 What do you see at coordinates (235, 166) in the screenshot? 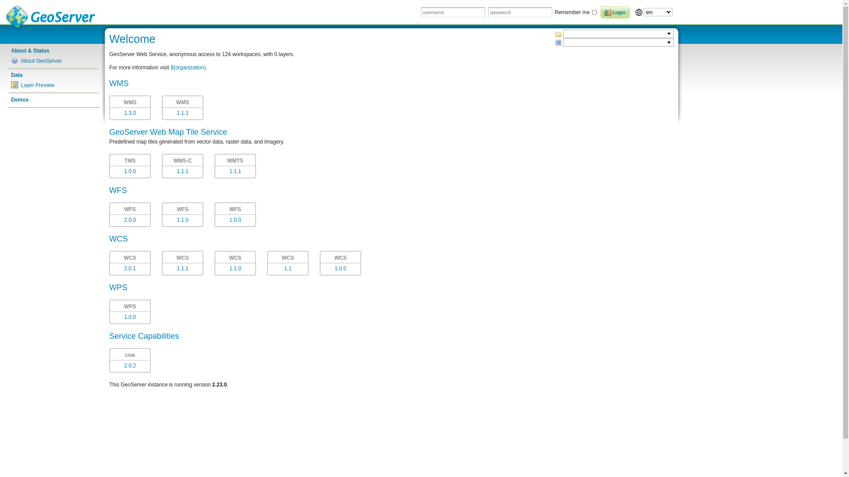
I see `WMTS
1.1.1` at bounding box center [235, 166].